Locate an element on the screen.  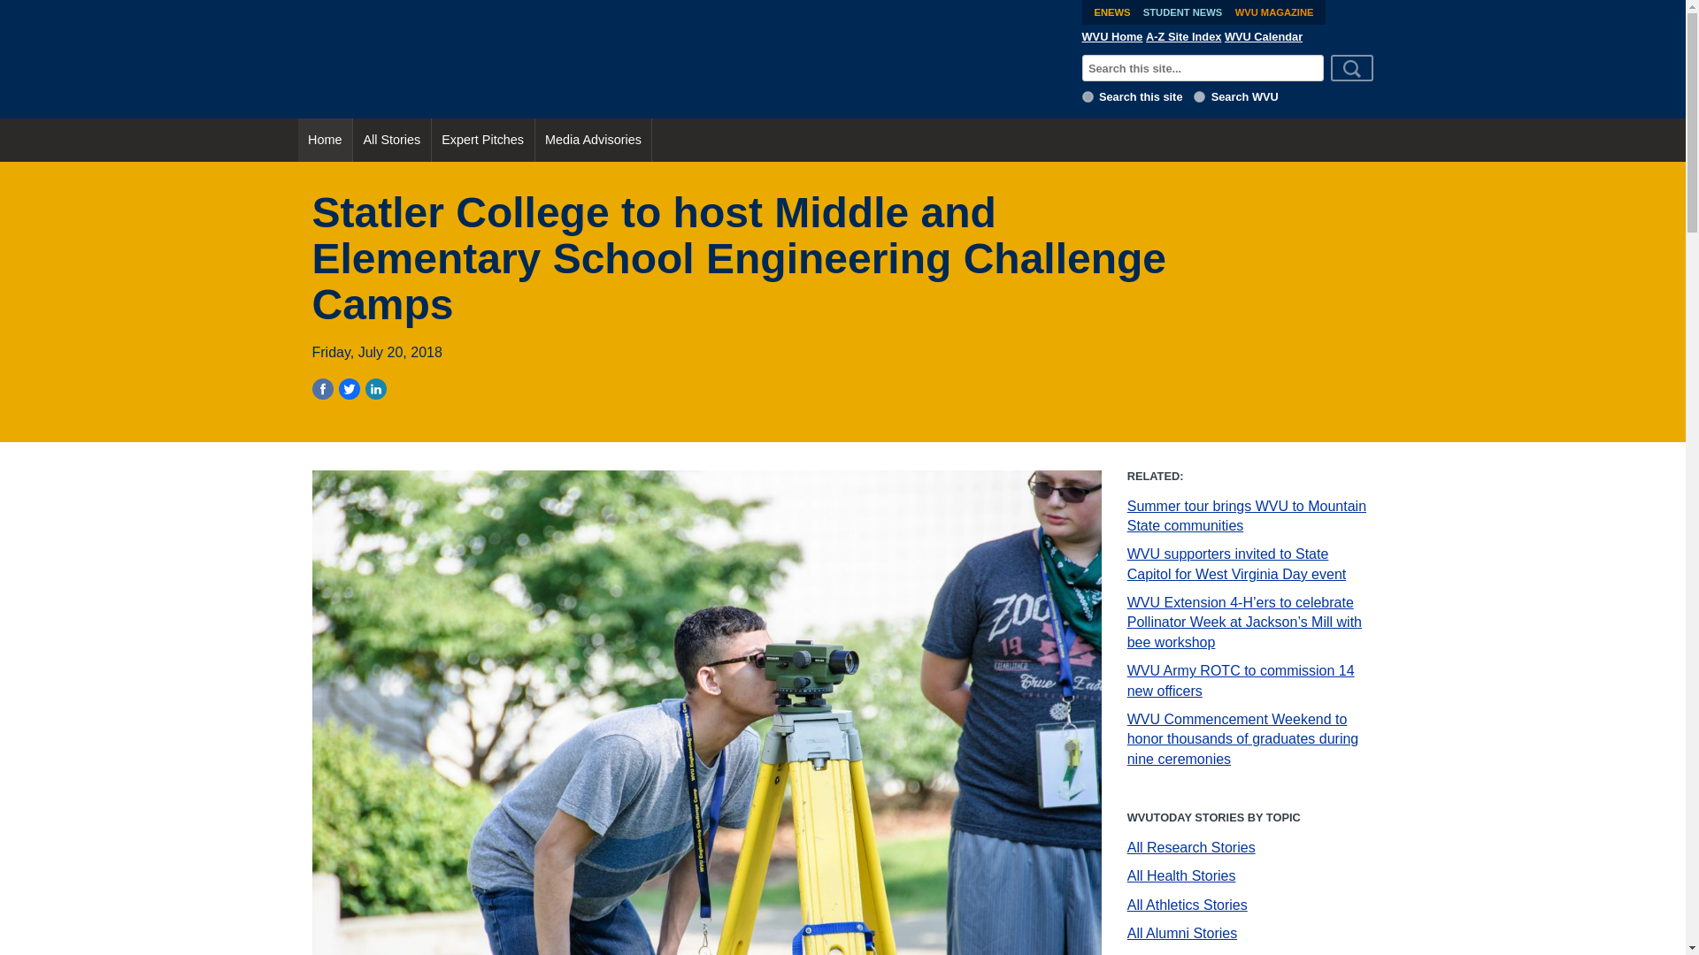
wvutoday.wvu.edu is located at coordinates (1088, 95).